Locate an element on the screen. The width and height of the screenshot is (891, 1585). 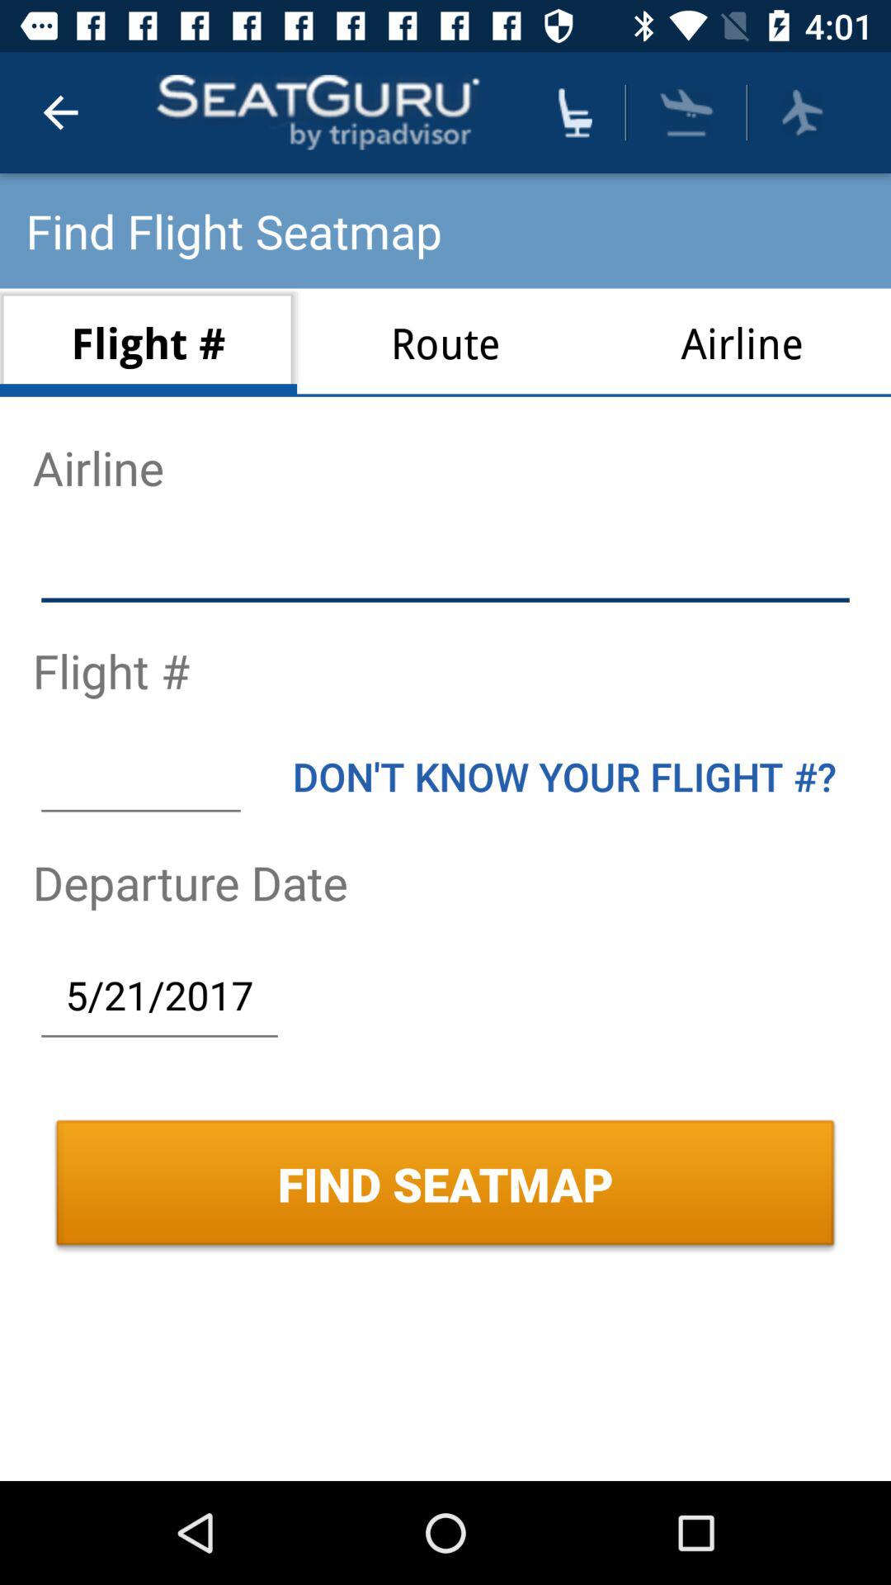
select the icon which is right to the seat icon is located at coordinates (687, 112).